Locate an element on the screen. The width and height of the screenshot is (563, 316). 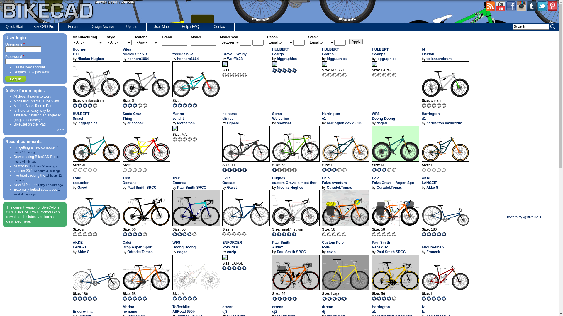
Give Outcast 2/5 is located at coordinates (230, 234).